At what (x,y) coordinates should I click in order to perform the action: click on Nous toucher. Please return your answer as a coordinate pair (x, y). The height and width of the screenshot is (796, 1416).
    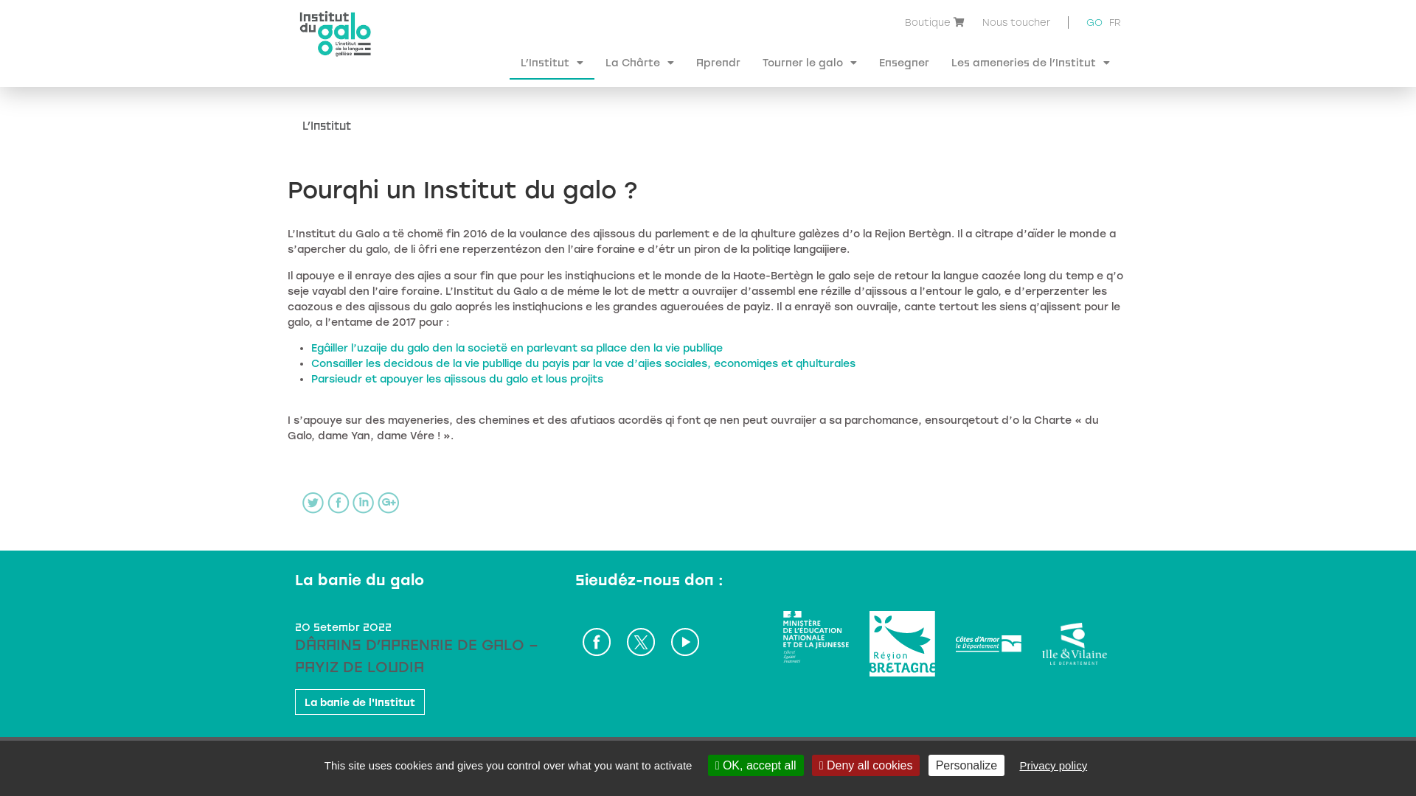
    Looking at the image, I should click on (1016, 22).